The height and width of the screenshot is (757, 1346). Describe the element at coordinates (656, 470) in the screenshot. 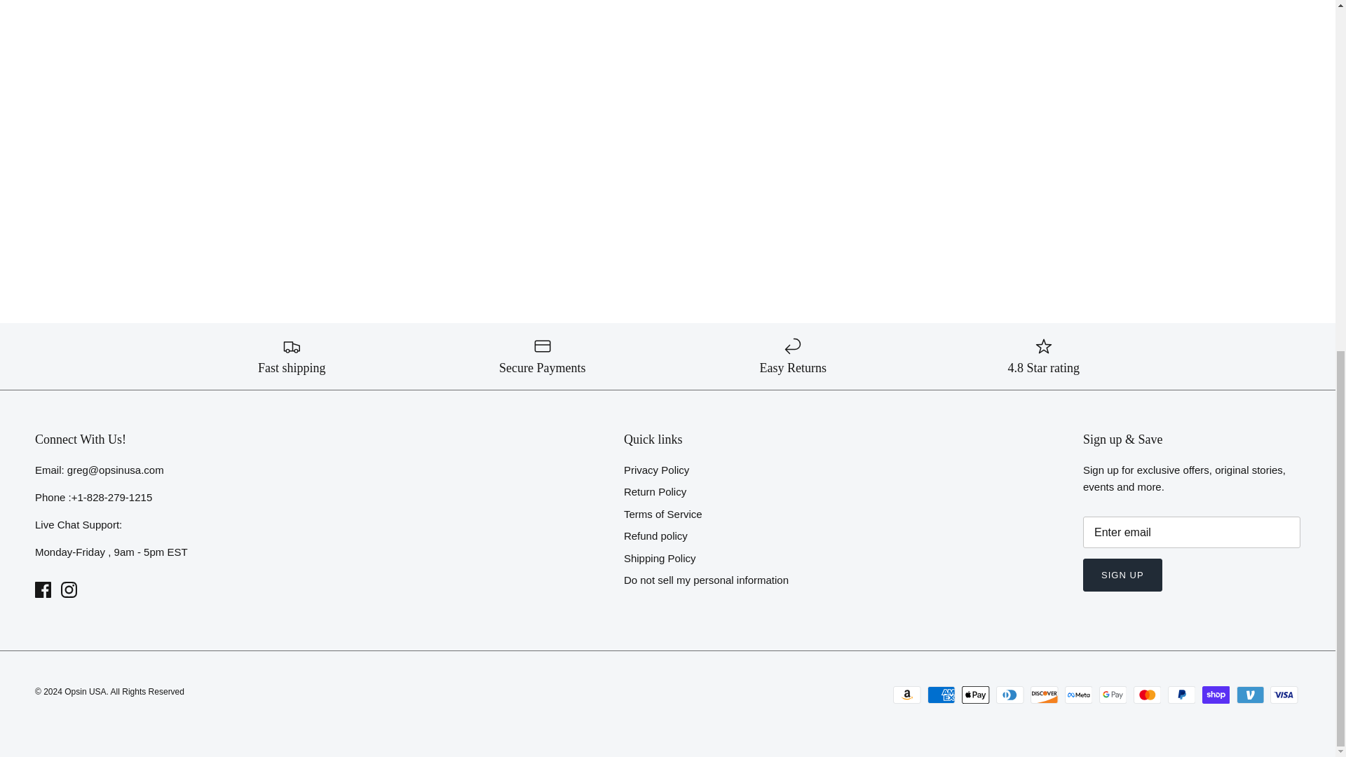

I see `Privacy Policy` at that location.